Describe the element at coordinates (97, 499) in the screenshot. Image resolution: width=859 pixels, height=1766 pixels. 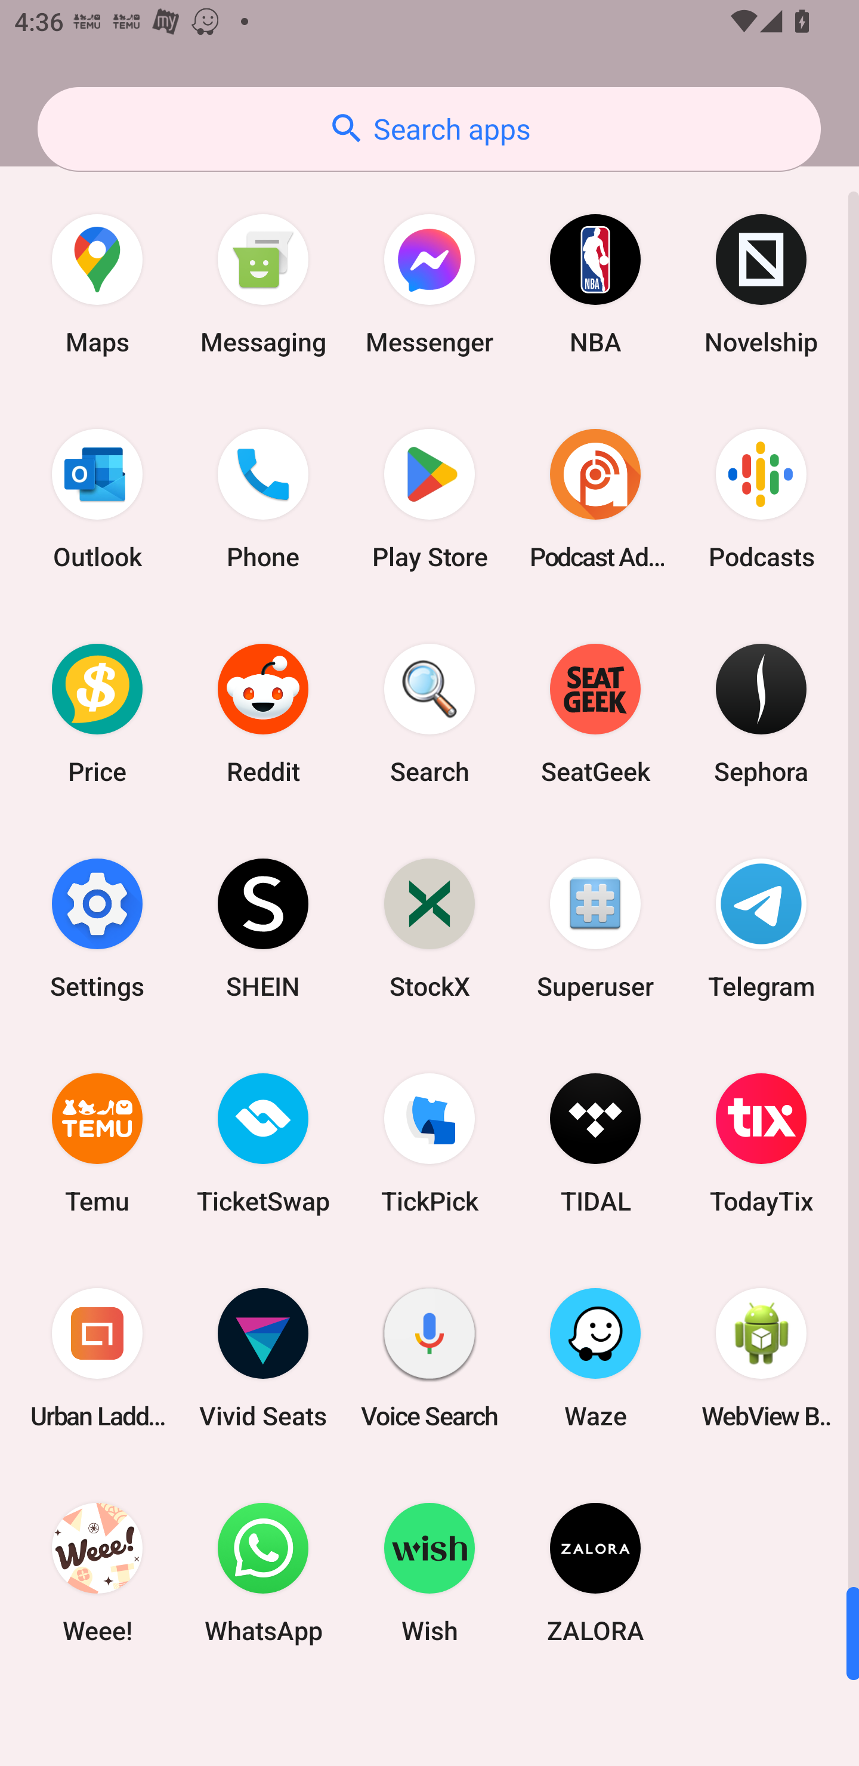
I see `Outlook` at that location.